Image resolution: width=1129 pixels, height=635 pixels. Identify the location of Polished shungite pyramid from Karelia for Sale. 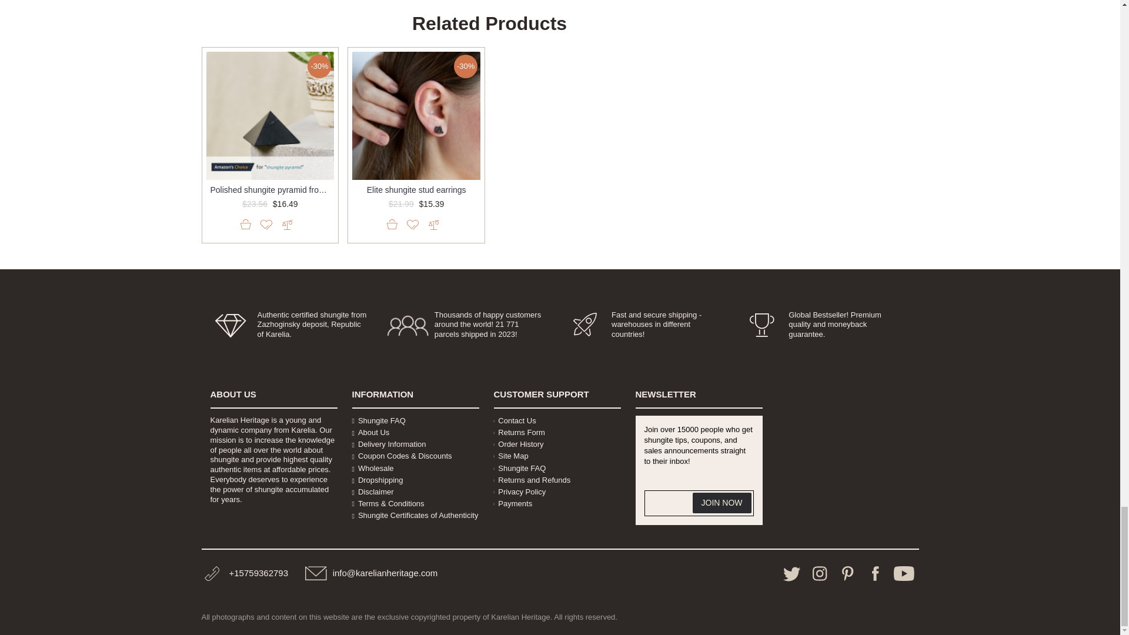
(269, 115).